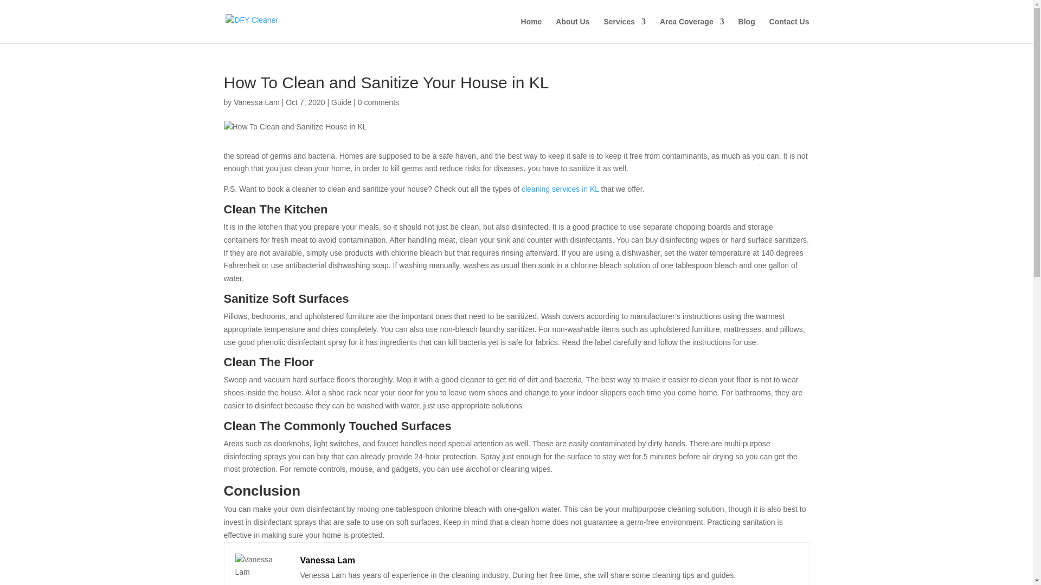  Describe the element at coordinates (625, 30) in the screenshot. I see `Services` at that location.